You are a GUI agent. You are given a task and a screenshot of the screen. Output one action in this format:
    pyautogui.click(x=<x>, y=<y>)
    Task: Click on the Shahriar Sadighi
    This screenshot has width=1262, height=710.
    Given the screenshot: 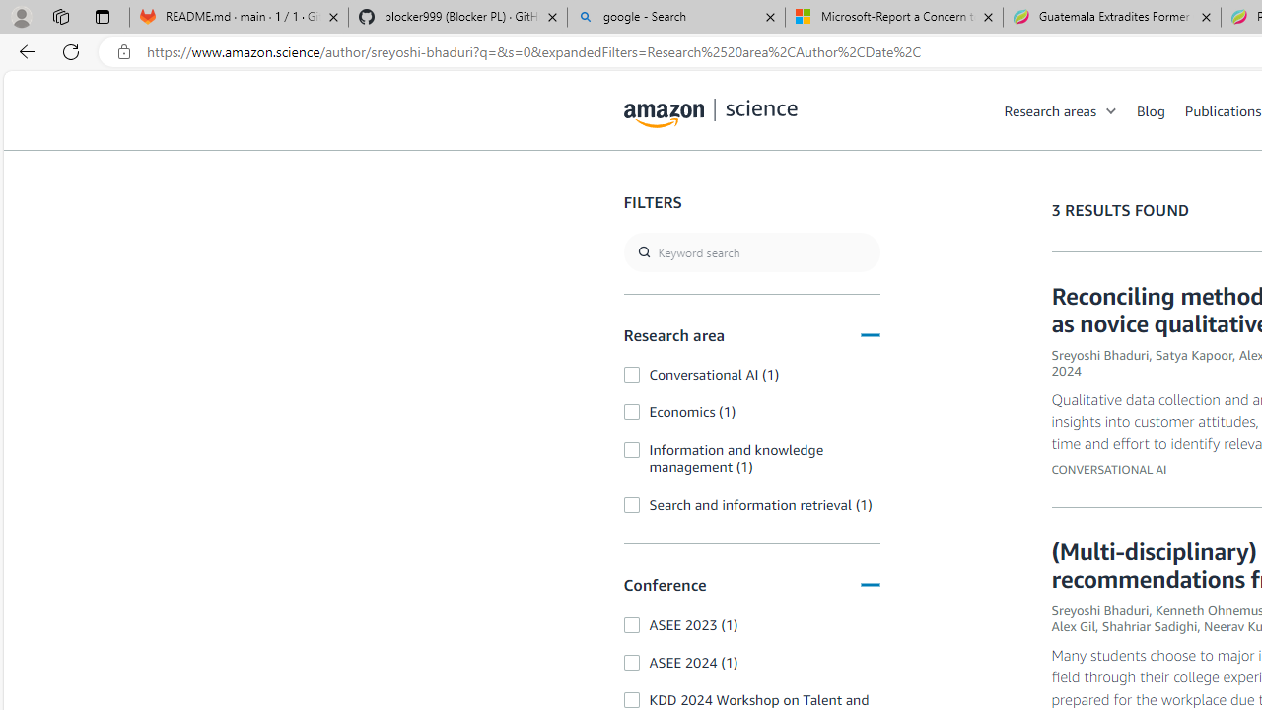 What is the action you would take?
    pyautogui.click(x=1150, y=626)
    